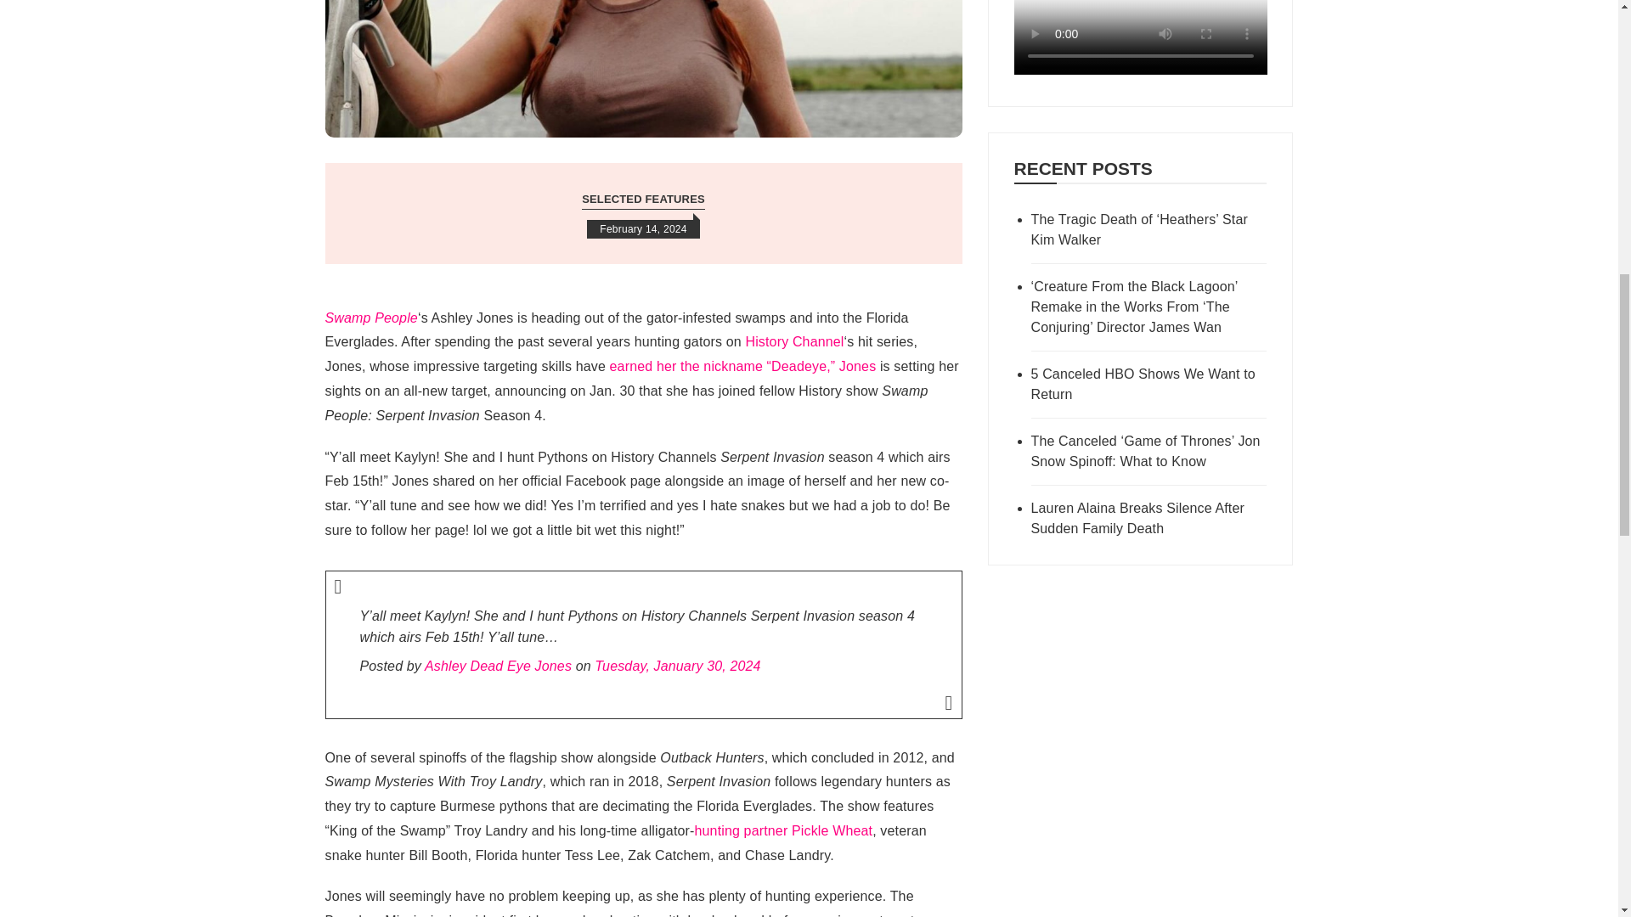  What do you see at coordinates (793, 341) in the screenshot?
I see `History Channel` at bounding box center [793, 341].